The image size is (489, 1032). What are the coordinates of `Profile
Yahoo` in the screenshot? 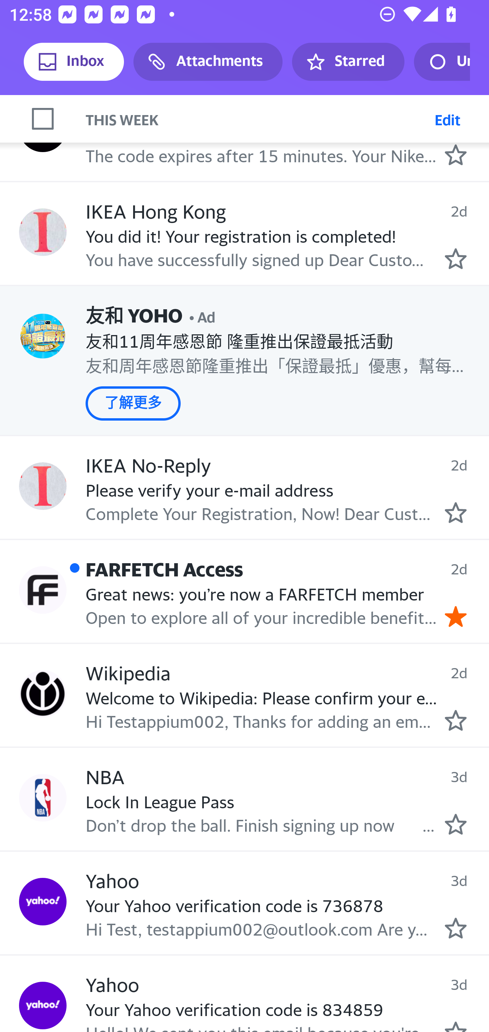 It's located at (43, 902).